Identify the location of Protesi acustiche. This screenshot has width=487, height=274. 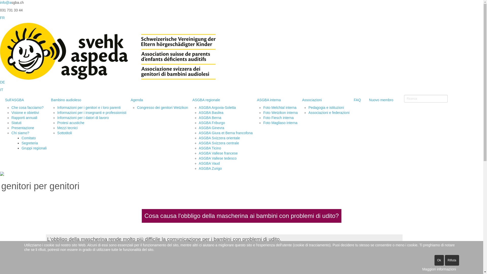
(71, 123).